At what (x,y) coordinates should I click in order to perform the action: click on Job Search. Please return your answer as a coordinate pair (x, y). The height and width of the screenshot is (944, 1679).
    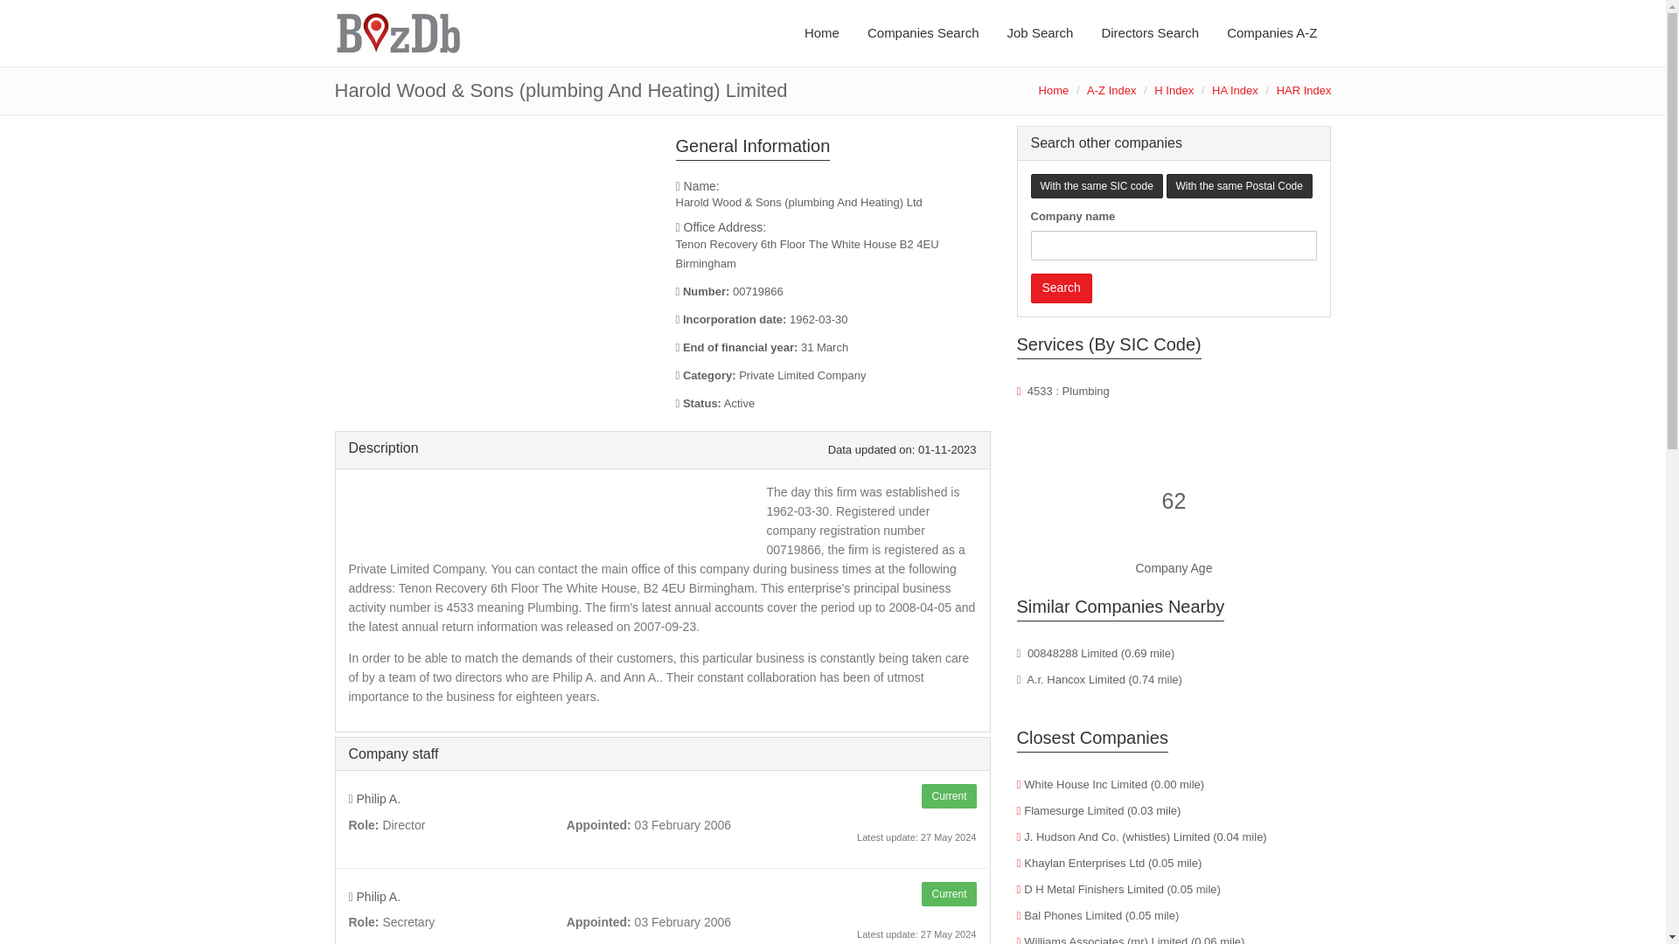
    Looking at the image, I should click on (1041, 33).